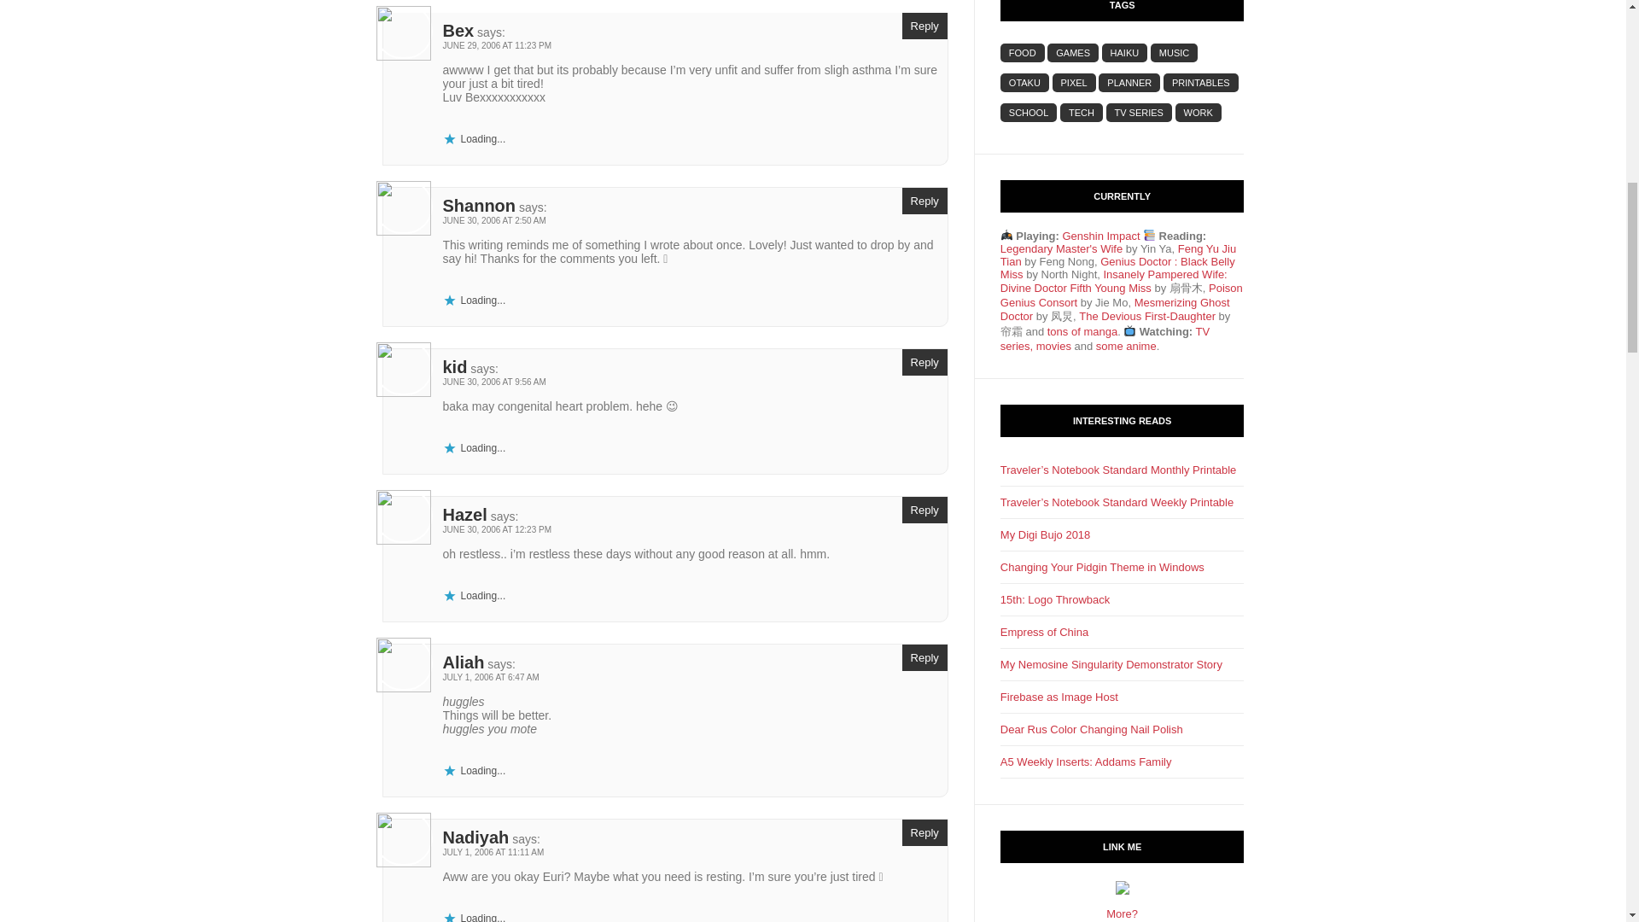  What do you see at coordinates (924, 26) in the screenshot?
I see `Reply` at bounding box center [924, 26].